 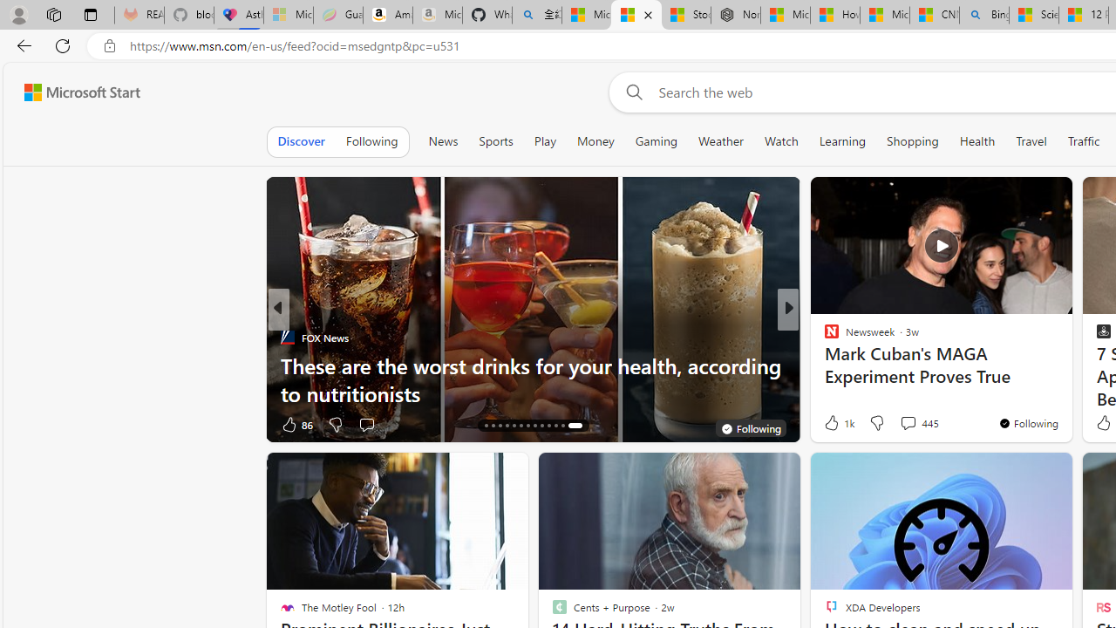 I want to click on AutomationID: tab-15, so click(x=492, y=426).